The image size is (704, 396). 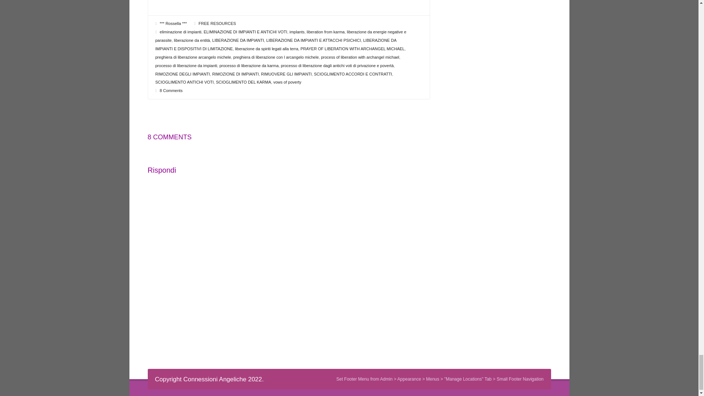 What do you see at coordinates (326, 32) in the screenshot?
I see `liberation from karma` at bounding box center [326, 32].